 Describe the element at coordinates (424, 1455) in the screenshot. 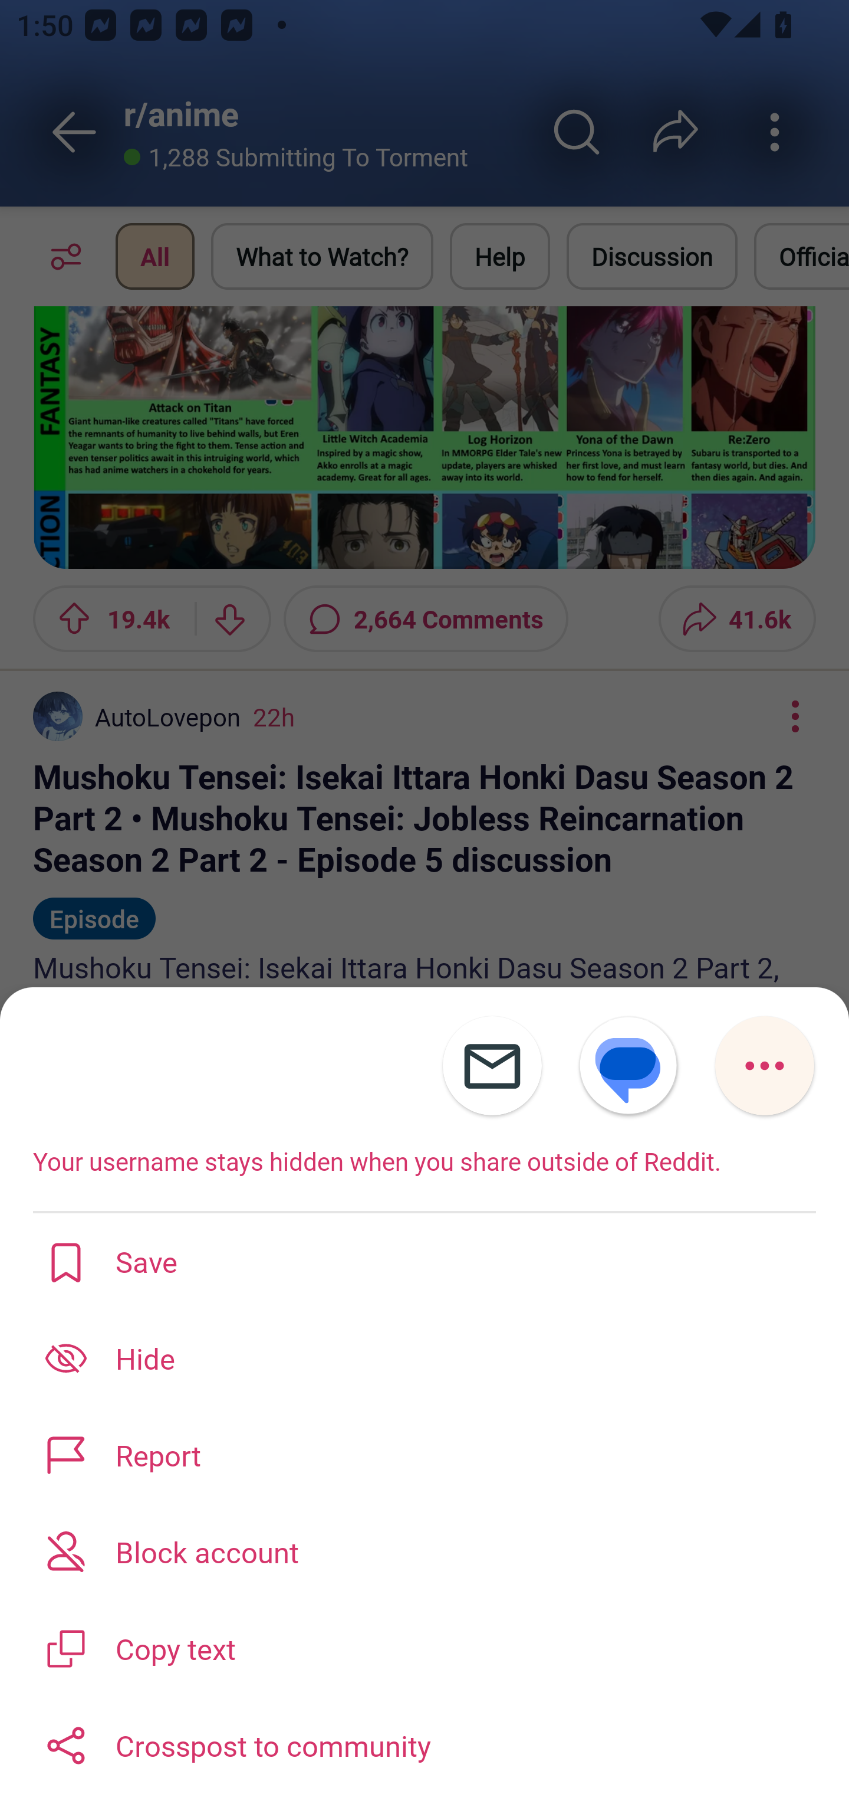

I see `Report` at that location.